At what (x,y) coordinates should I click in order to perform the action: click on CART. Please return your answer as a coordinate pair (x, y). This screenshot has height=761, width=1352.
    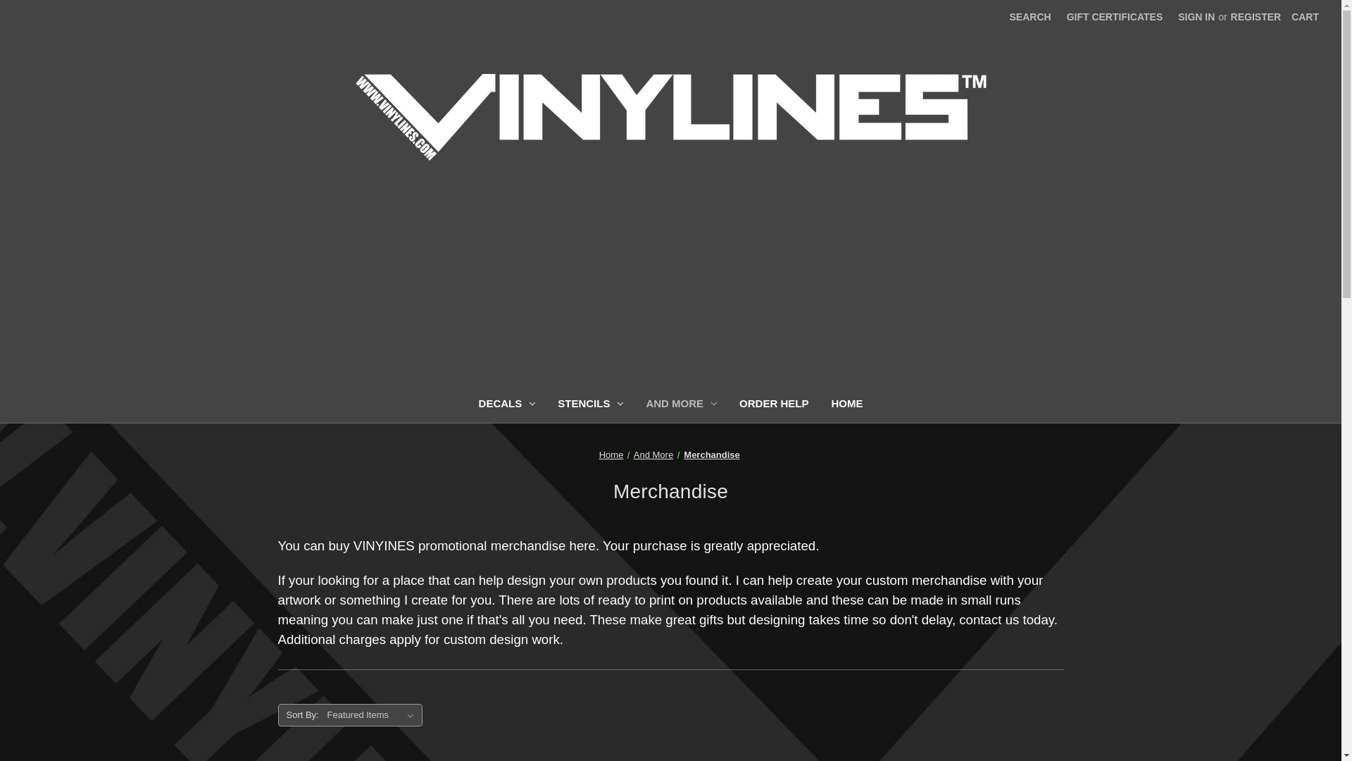
    Looking at the image, I should click on (1304, 17).